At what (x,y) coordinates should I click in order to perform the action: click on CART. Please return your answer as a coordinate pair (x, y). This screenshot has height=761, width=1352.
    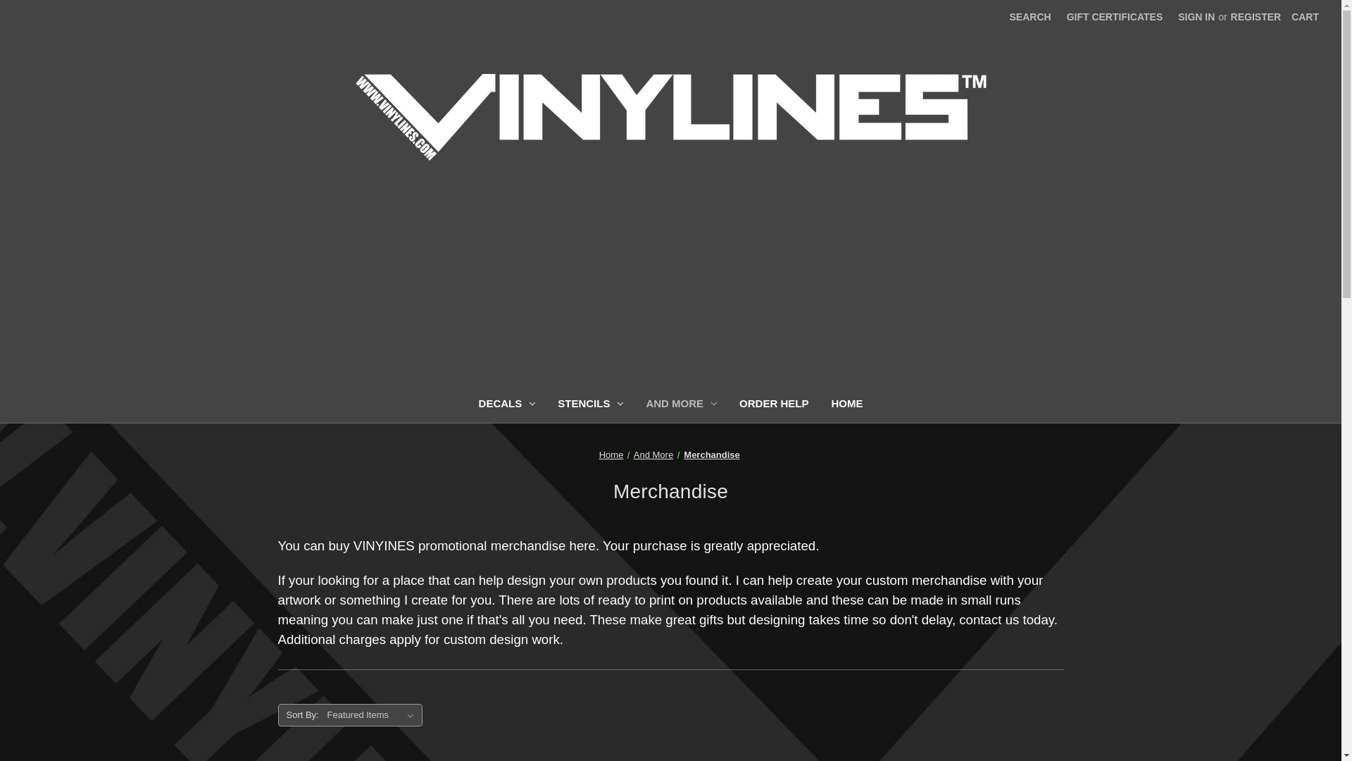
    Looking at the image, I should click on (1304, 17).